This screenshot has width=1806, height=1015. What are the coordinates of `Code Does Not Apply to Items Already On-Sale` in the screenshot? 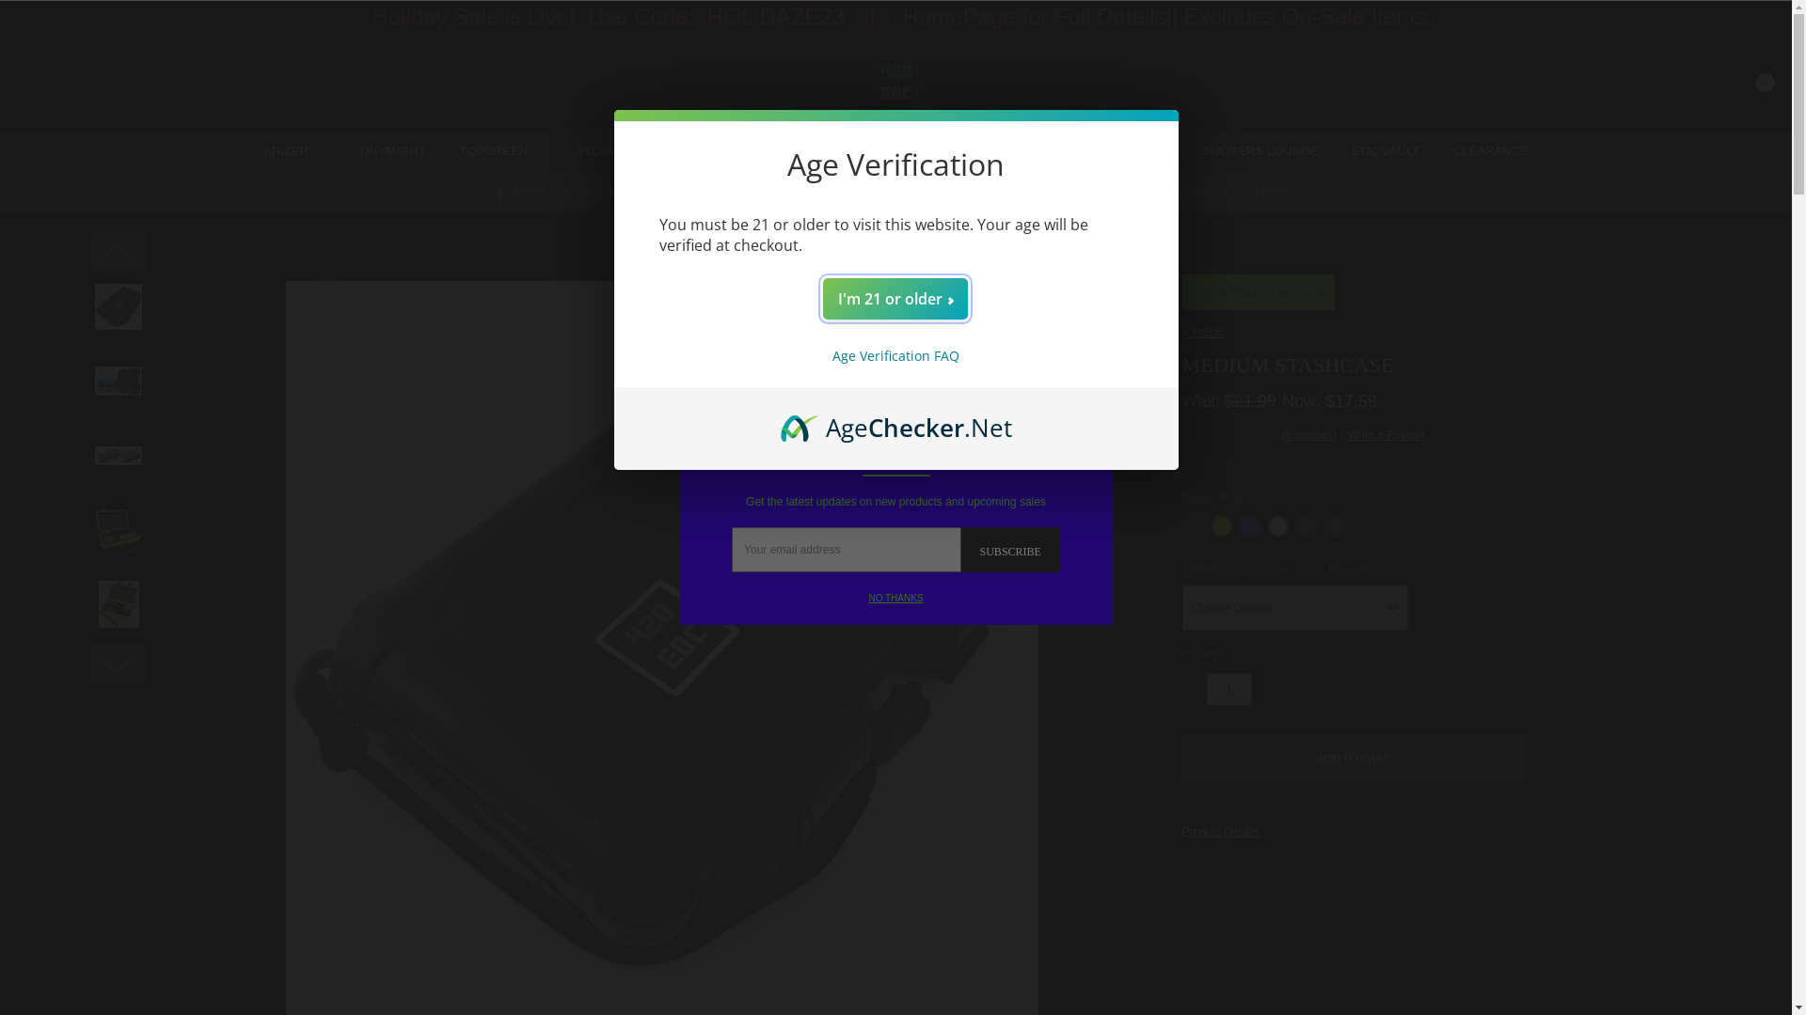 It's located at (970, 192).